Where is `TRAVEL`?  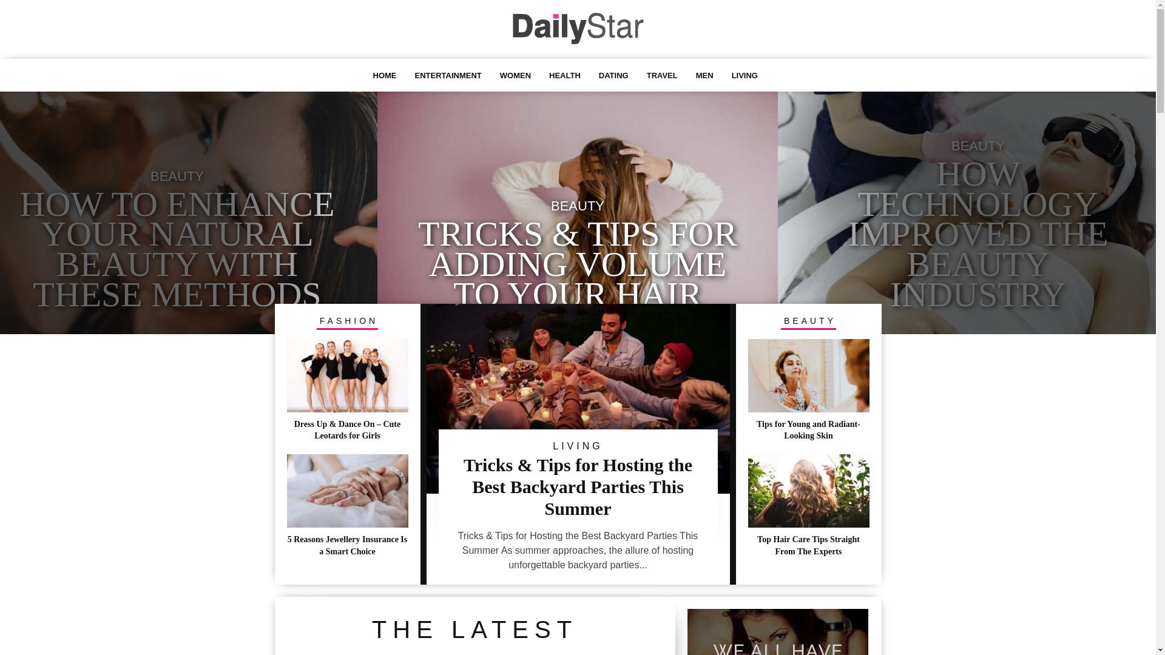 TRAVEL is located at coordinates (663, 75).